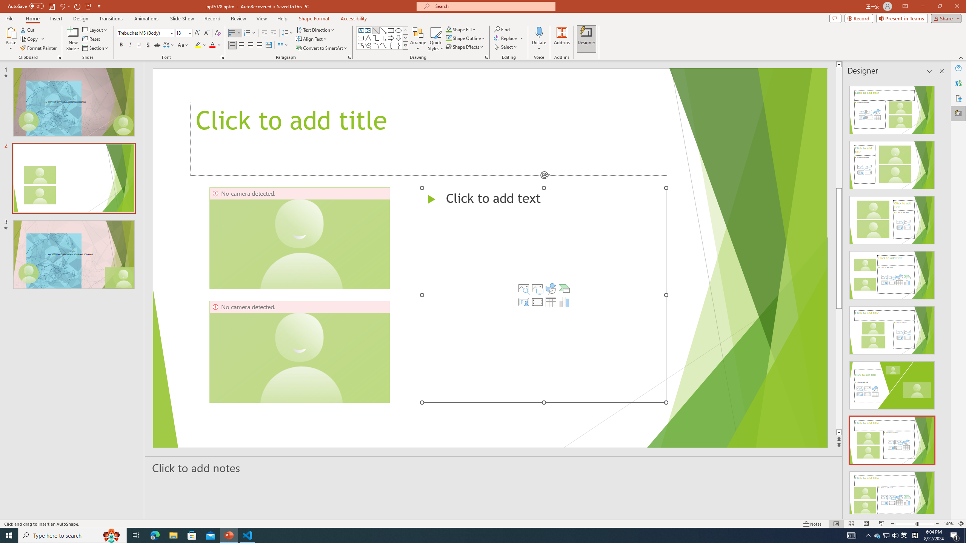 This screenshot has height=543, width=966. What do you see at coordinates (565, 288) in the screenshot?
I see `Insert a SmartArt Graphic` at bounding box center [565, 288].